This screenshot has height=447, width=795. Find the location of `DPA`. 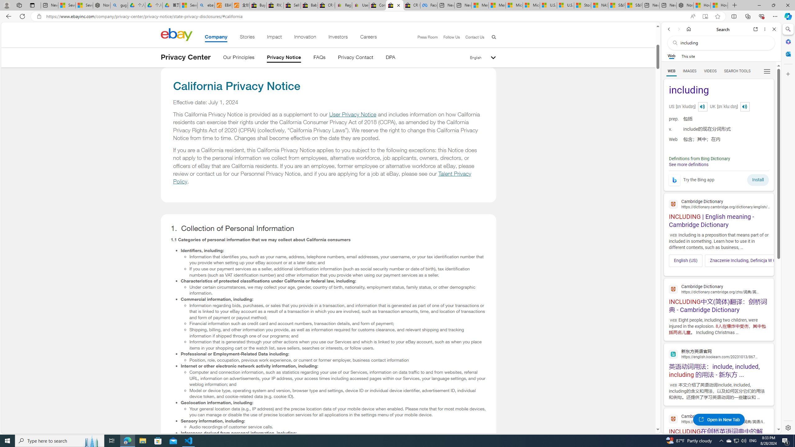

DPA is located at coordinates (390, 58).